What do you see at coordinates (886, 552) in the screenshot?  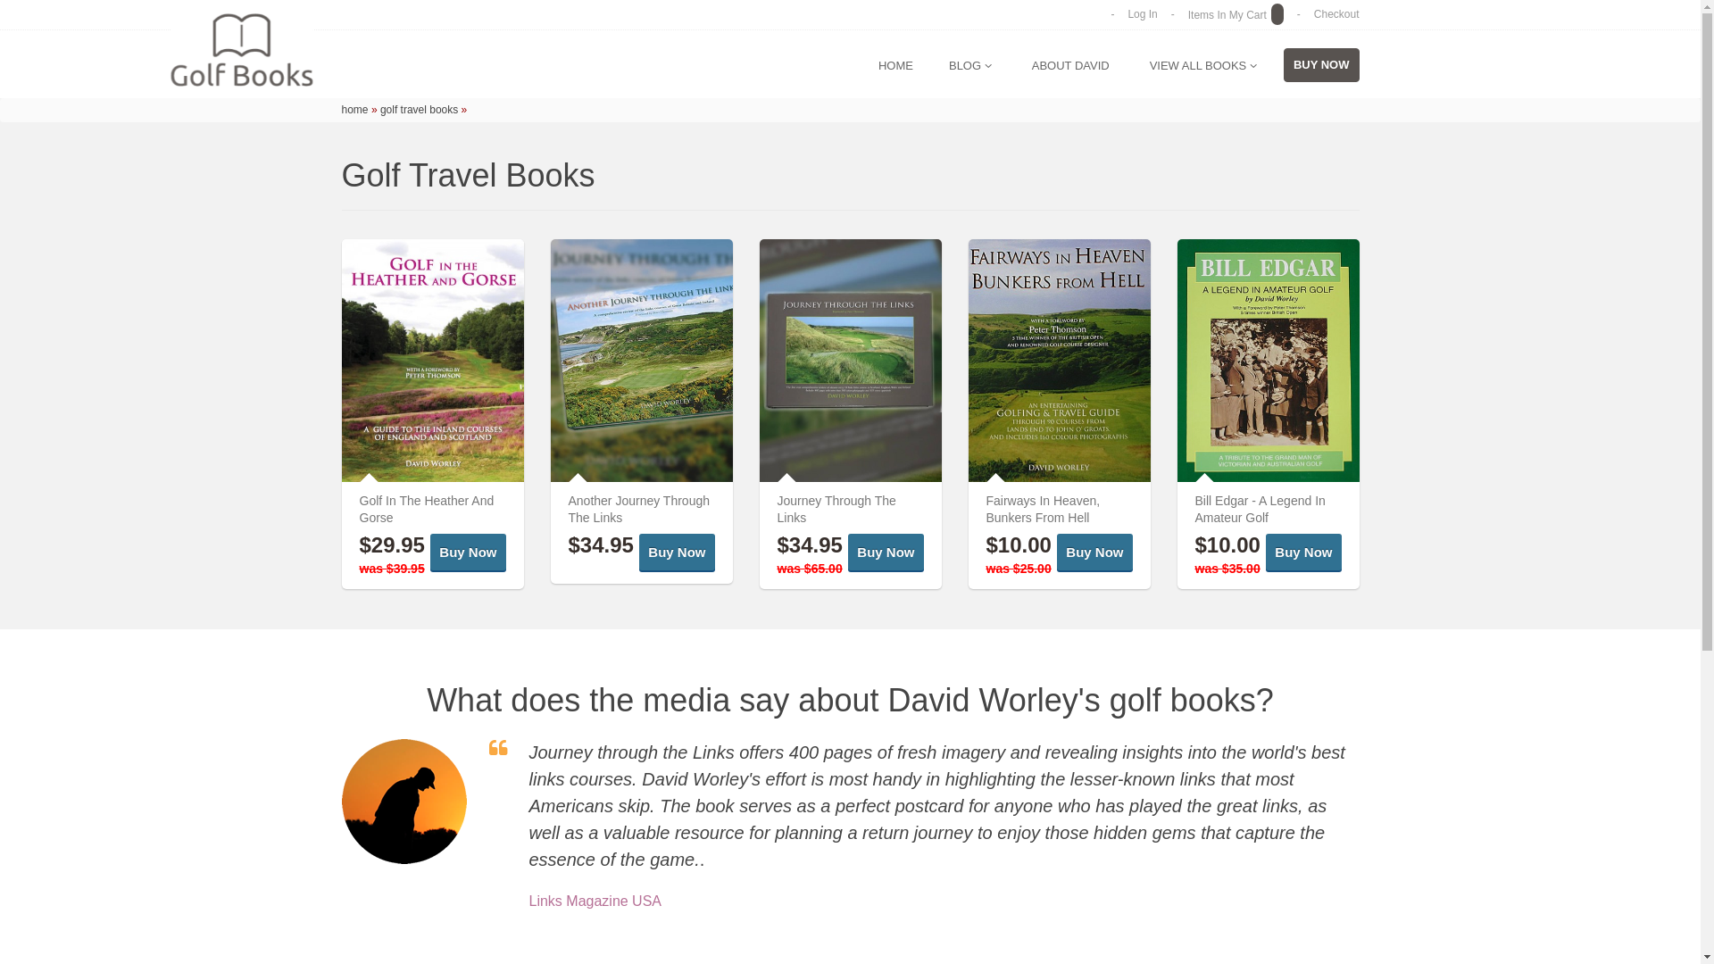 I see `Buy Now` at bounding box center [886, 552].